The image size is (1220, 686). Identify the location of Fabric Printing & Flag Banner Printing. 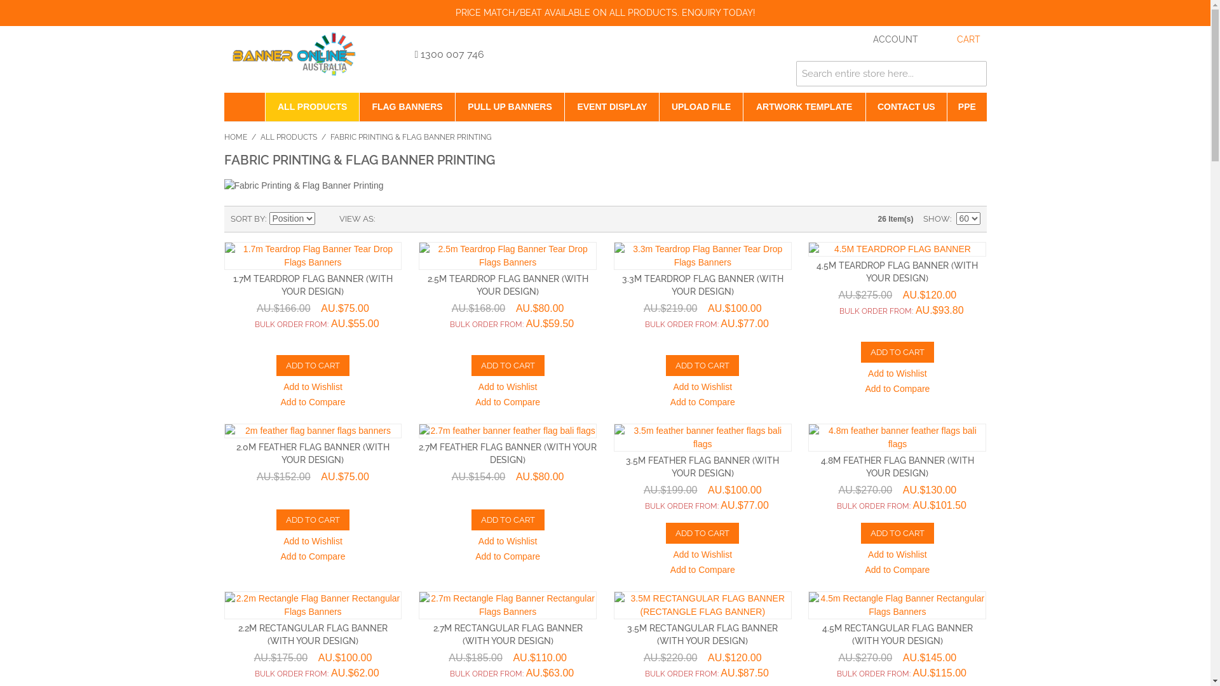
(605, 185).